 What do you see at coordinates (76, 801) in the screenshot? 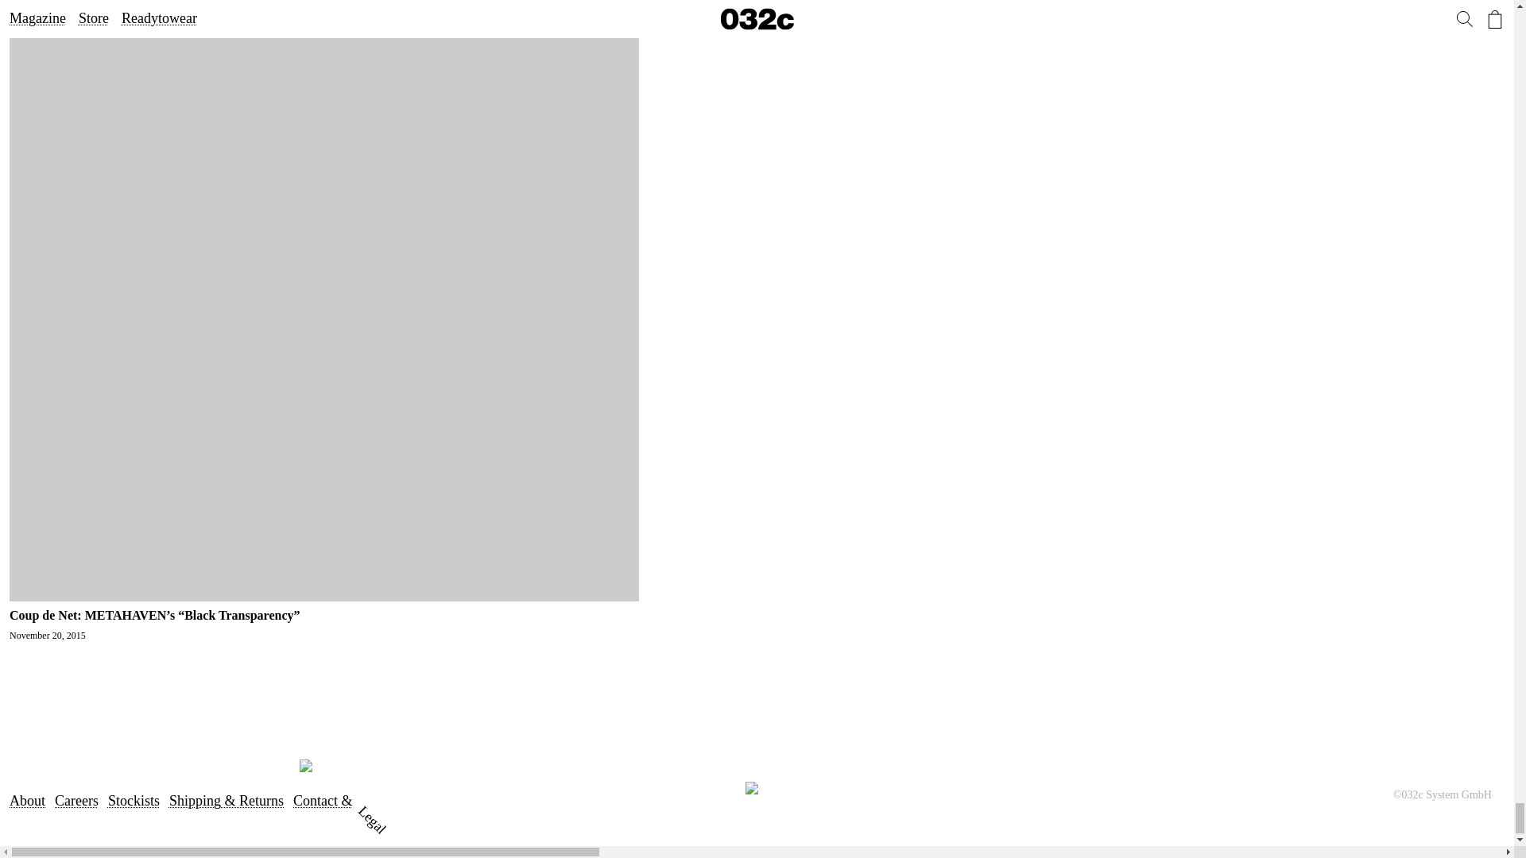
I see `Careers` at bounding box center [76, 801].